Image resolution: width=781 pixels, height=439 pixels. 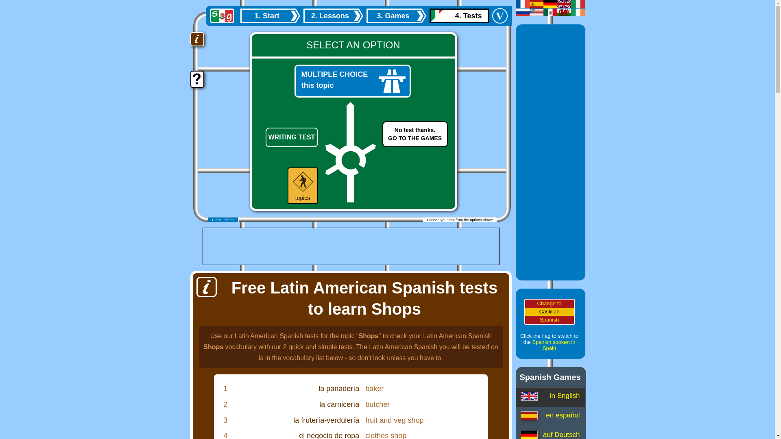 What do you see at coordinates (500, 16) in the screenshot?
I see `Vocabulary pages` at bounding box center [500, 16].